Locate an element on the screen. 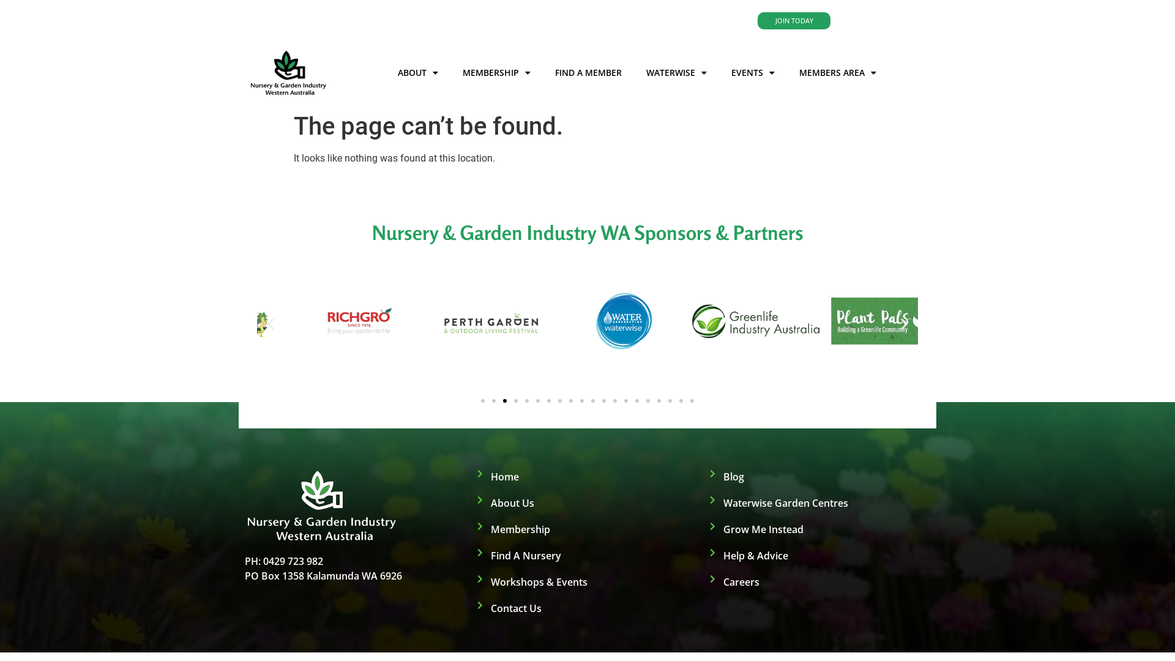 This screenshot has width=1175, height=661. Waterwise Garden Centres is located at coordinates (820, 503).